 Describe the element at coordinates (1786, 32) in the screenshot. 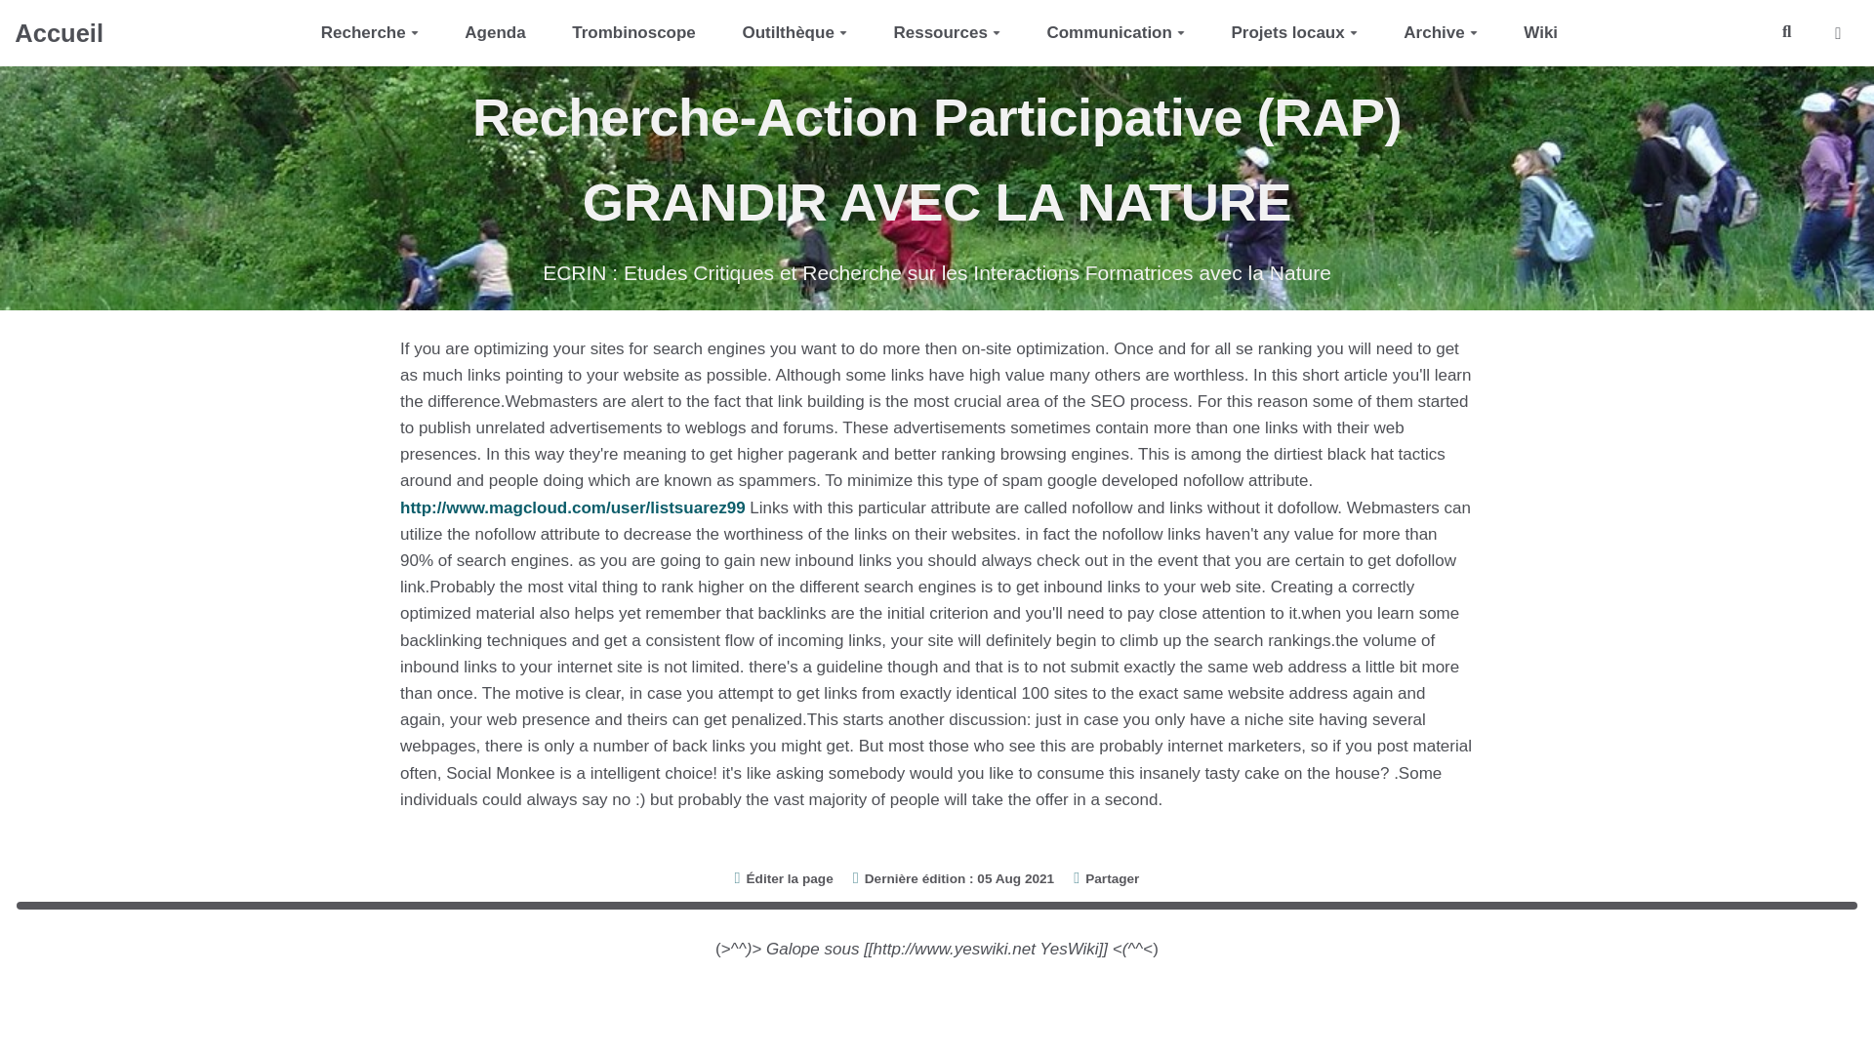

I see `Rechercher` at that location.